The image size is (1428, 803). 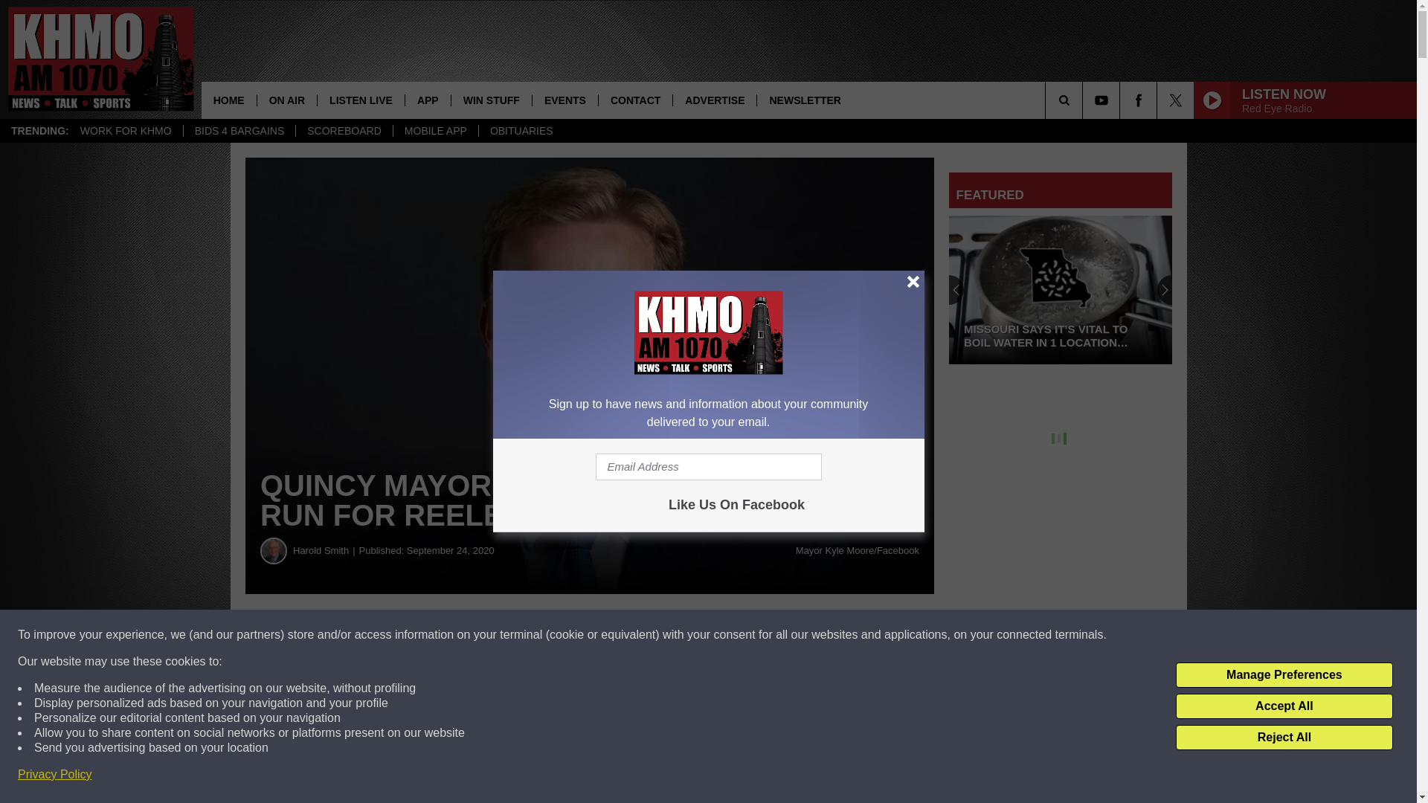 What do you see at coordinates (714, 100) in the screenshot?
I see `ADVERTISE` at bounding box center [714, 100].